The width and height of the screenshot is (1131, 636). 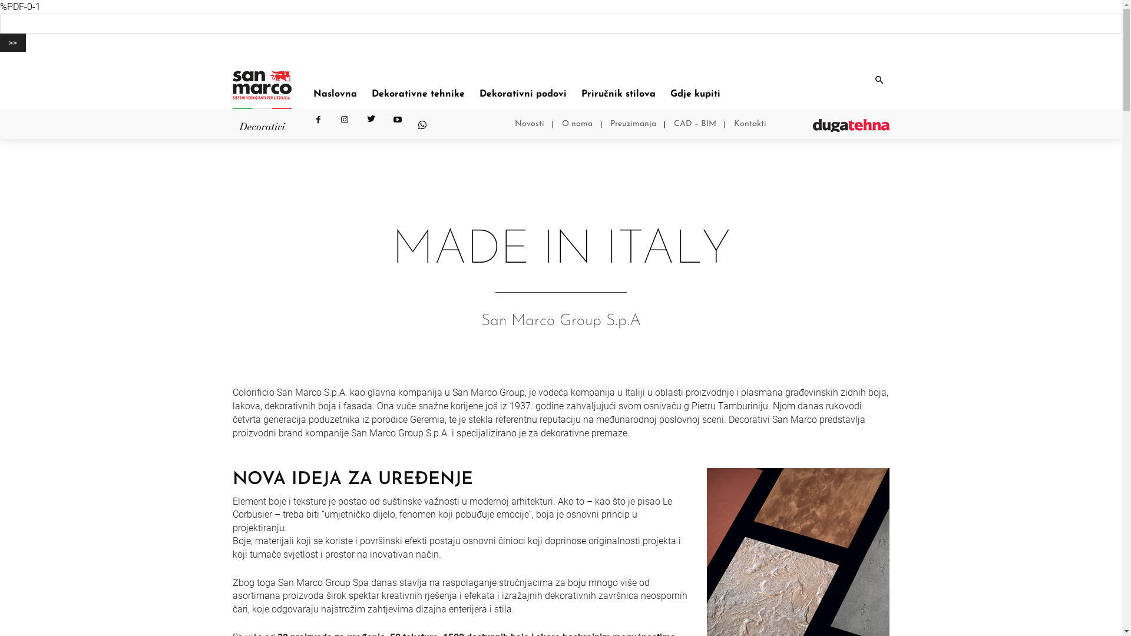 I want to click on Dekorativni podovi, so click(x=523, y=94).